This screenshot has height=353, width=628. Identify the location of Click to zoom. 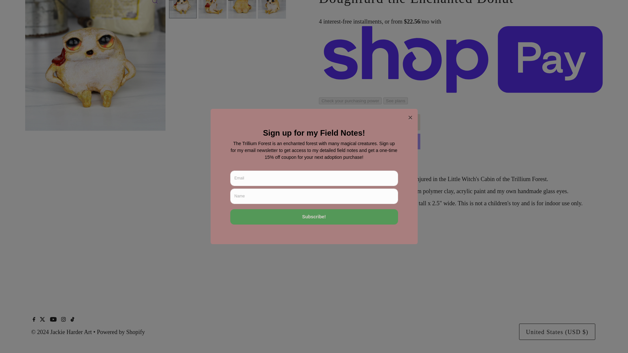
(155, 4).